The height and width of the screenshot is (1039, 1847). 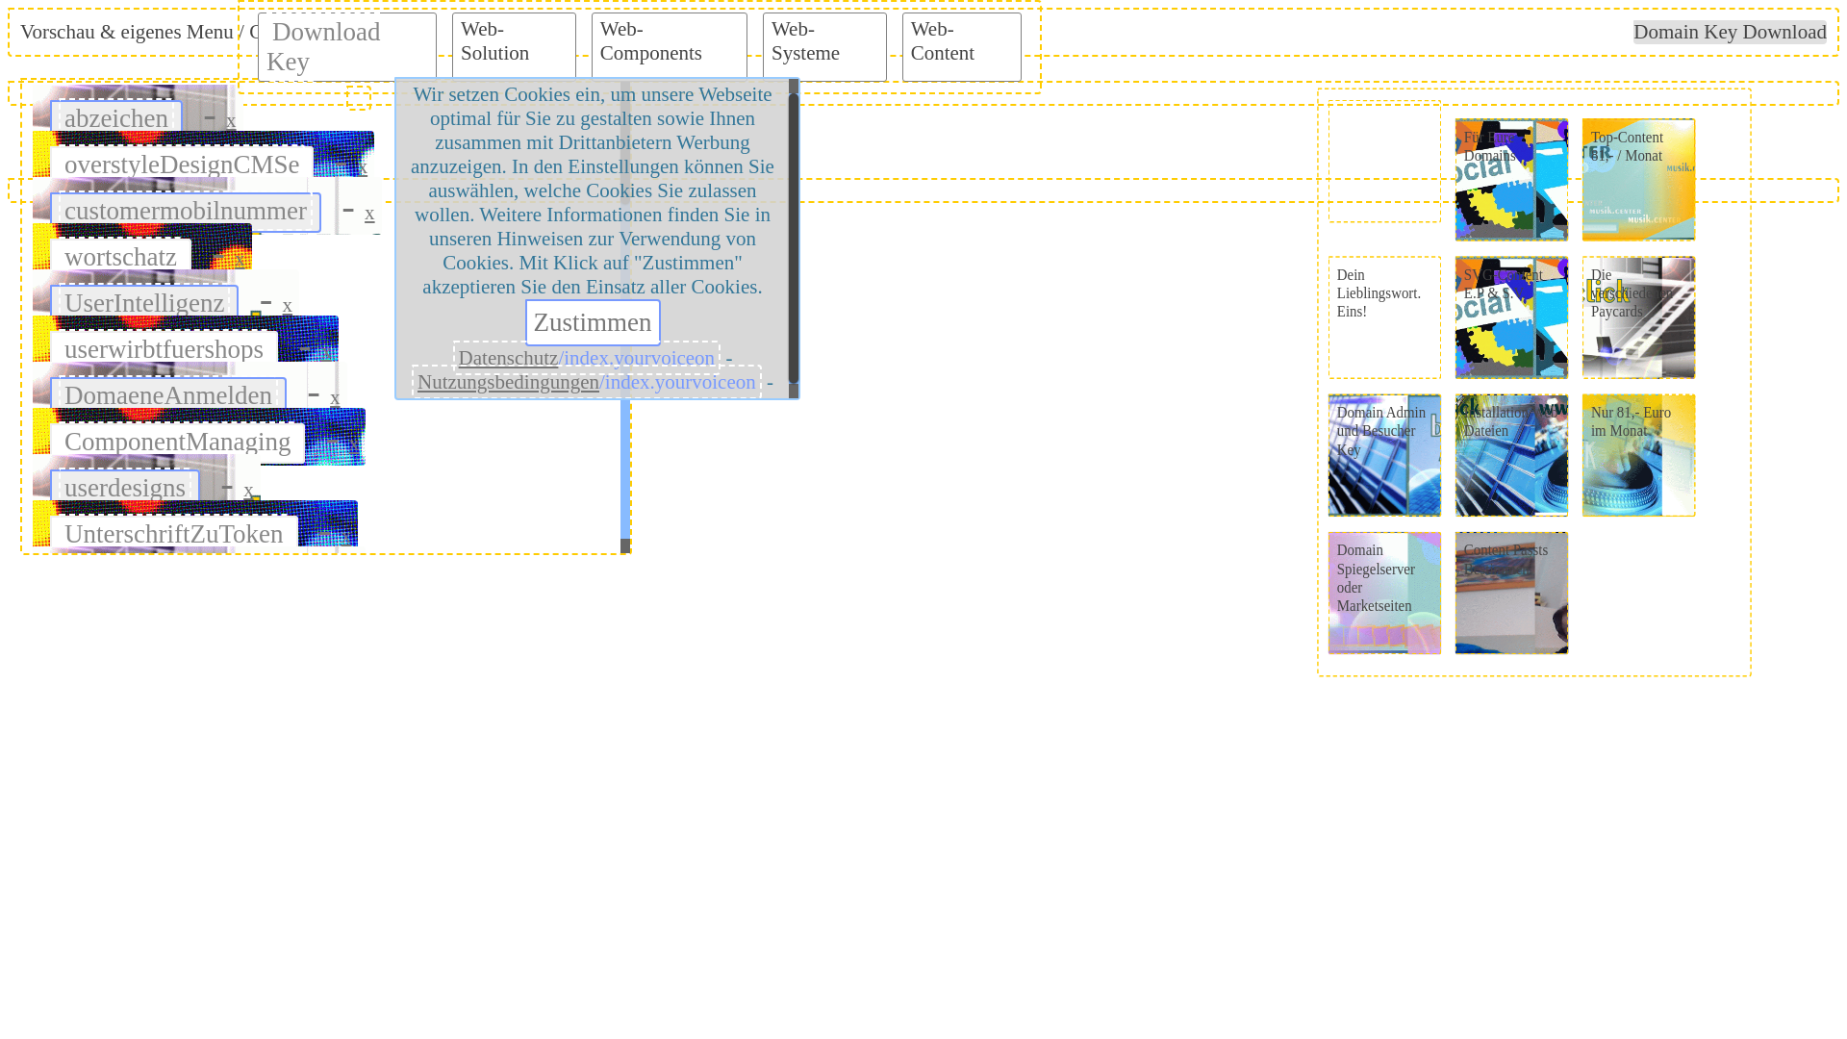 I want to click on userwirbtfuershops - x, so click(x=186, y=344).